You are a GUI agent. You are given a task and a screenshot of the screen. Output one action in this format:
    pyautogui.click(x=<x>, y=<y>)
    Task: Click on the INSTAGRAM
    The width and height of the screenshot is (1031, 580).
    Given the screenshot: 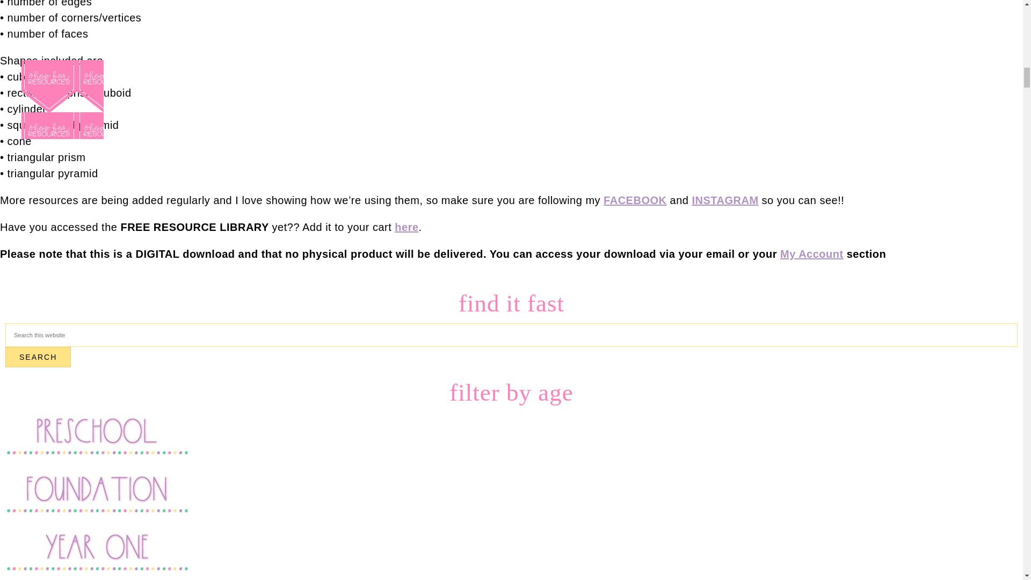 What is the action you would take?
    pyautogui.click(x=725, y=200)
    